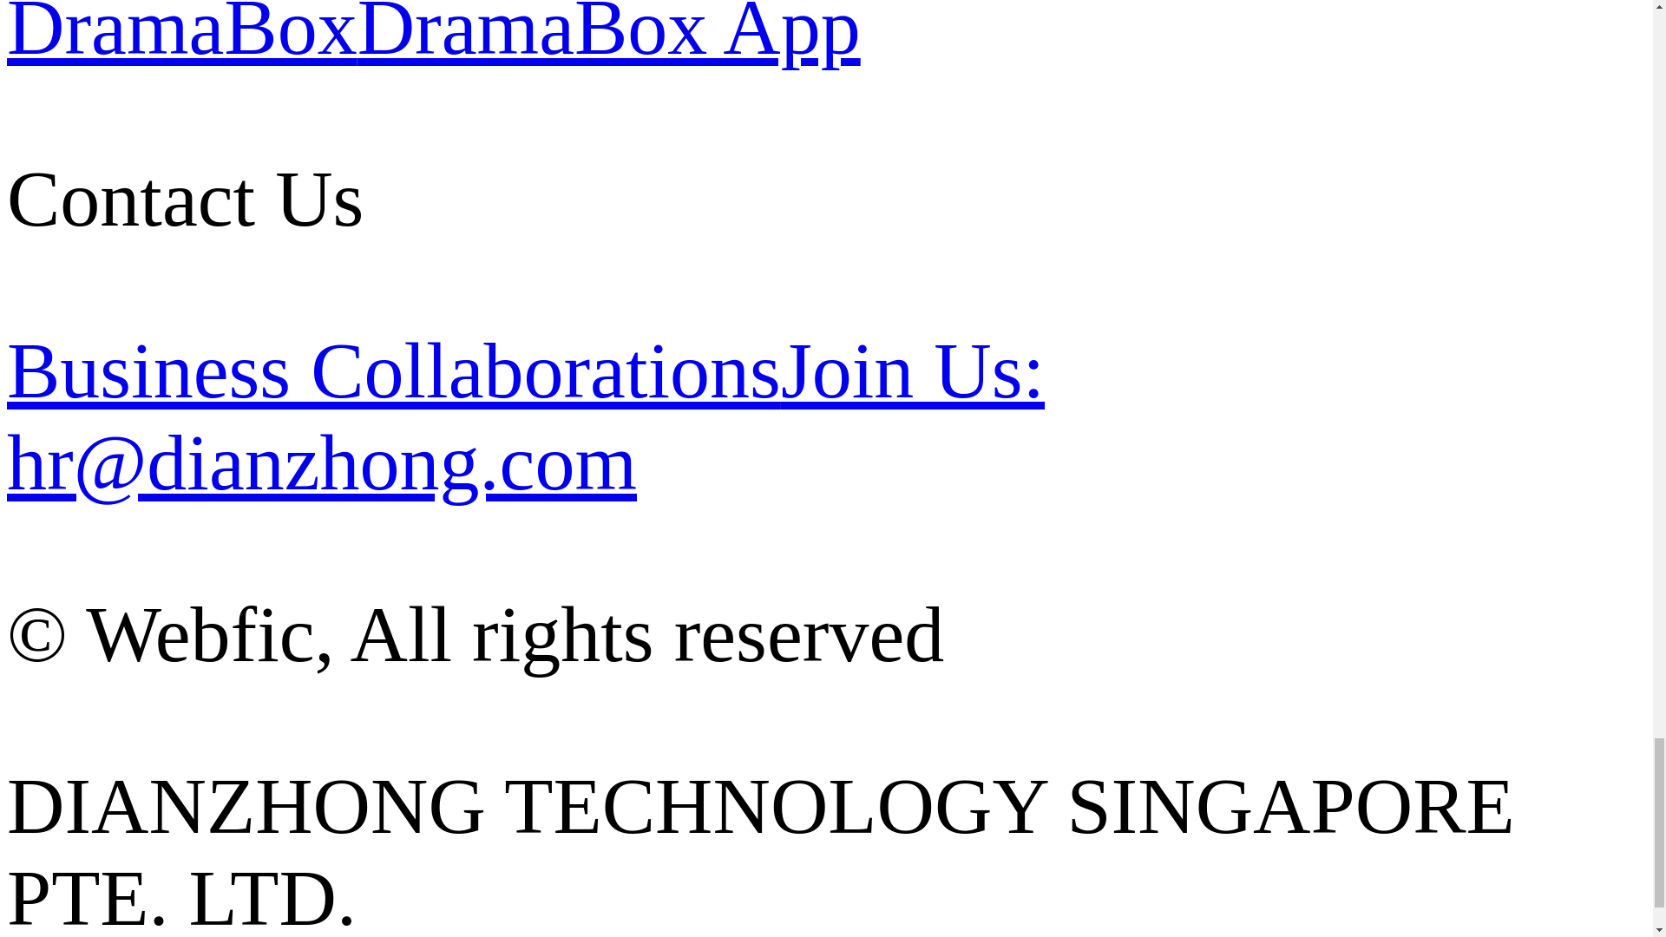 Image resolution: width=1666 pixels, height=937 pixels. I want to click on Business Collaborations, so click(394, 370).